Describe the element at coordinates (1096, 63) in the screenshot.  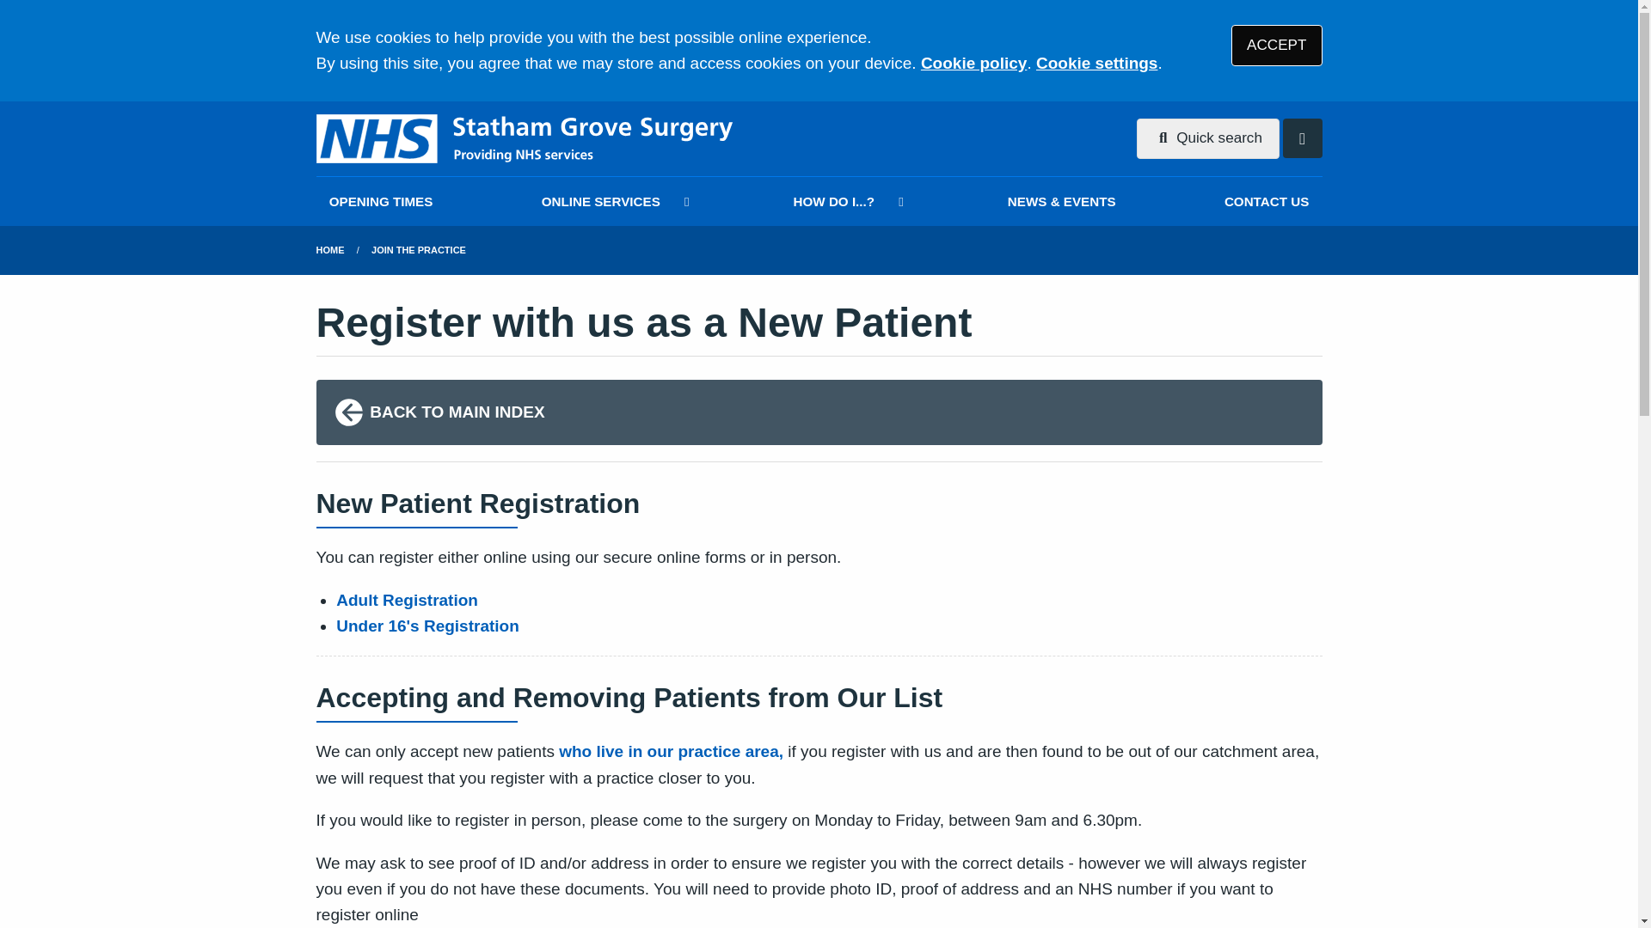
I see `Cookie settings` at that location.